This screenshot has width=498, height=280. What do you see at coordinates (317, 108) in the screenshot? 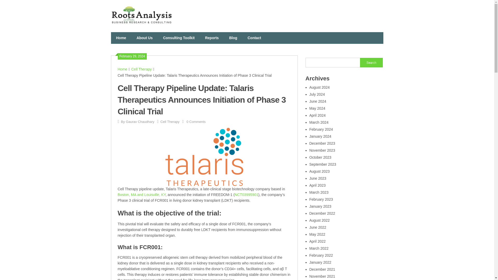
I see `May 2024` at bounding box center [317, 108].